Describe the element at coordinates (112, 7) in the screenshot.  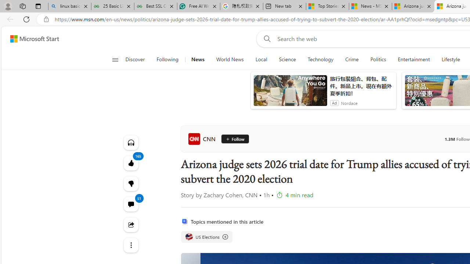
I see `25 Basic Linux Commands For Beginners - GeeksforGeeks` at that location.